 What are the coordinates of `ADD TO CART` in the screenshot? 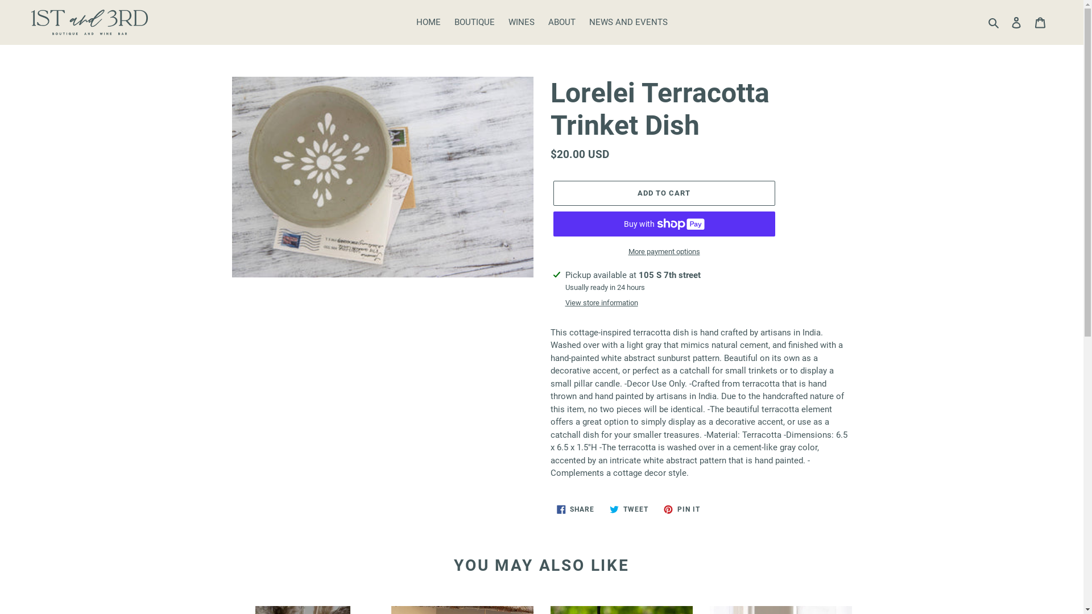 It's located at (664, 193).